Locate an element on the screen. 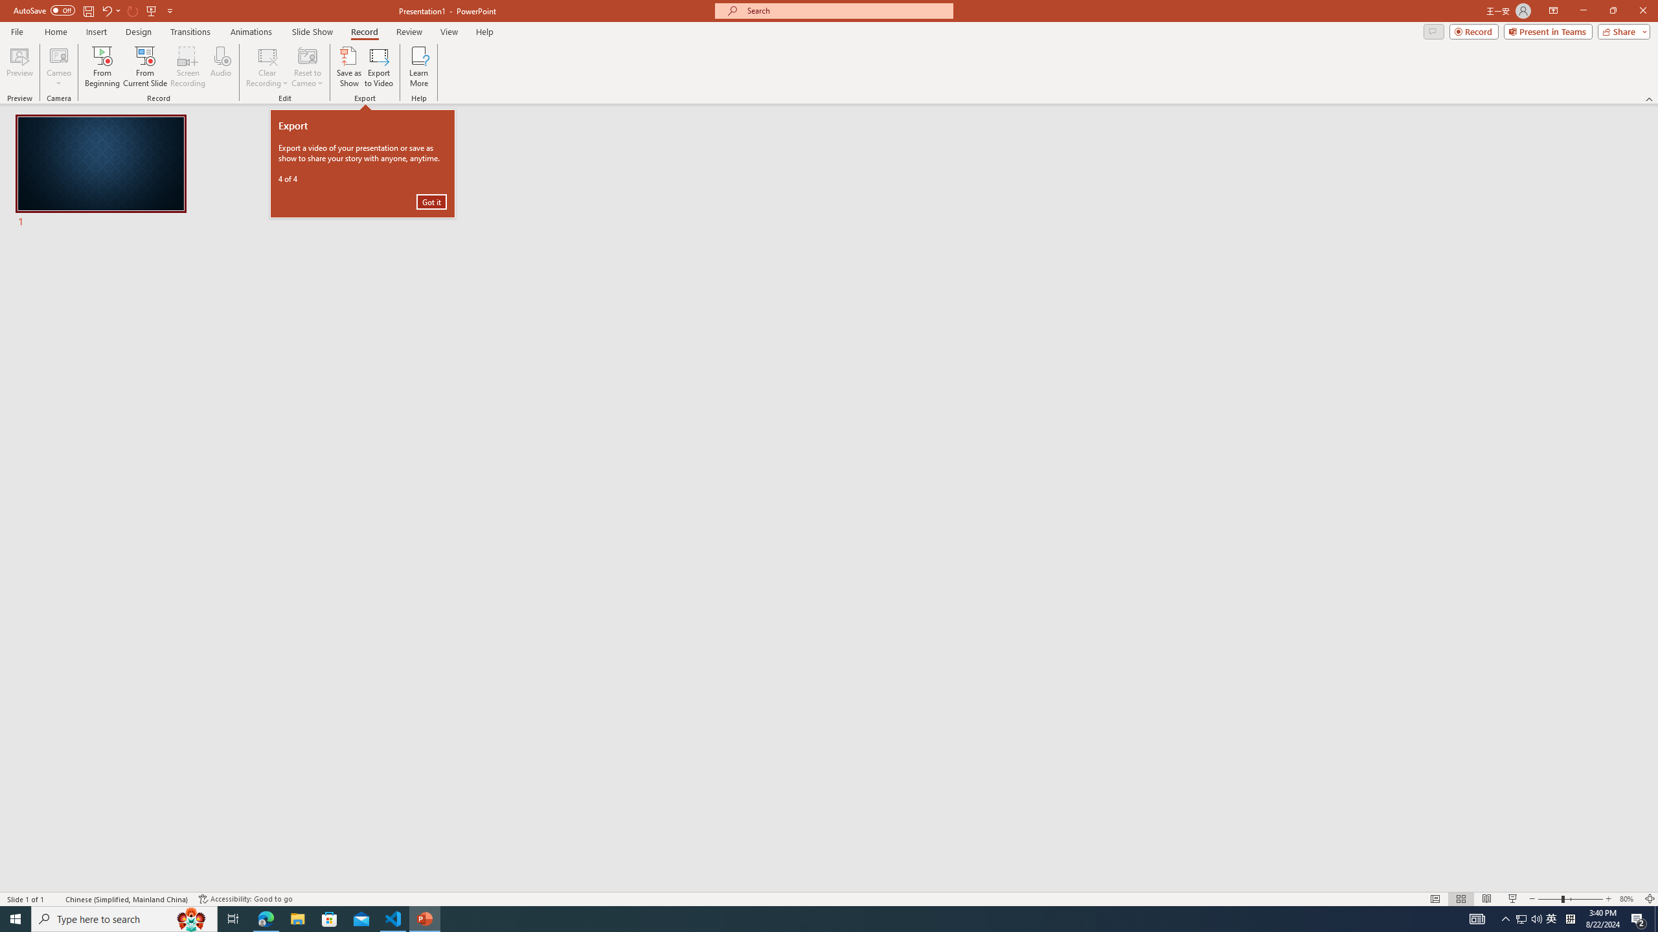 This screenshot has width=1658, height=932. View is located at coordinates (449, 32).